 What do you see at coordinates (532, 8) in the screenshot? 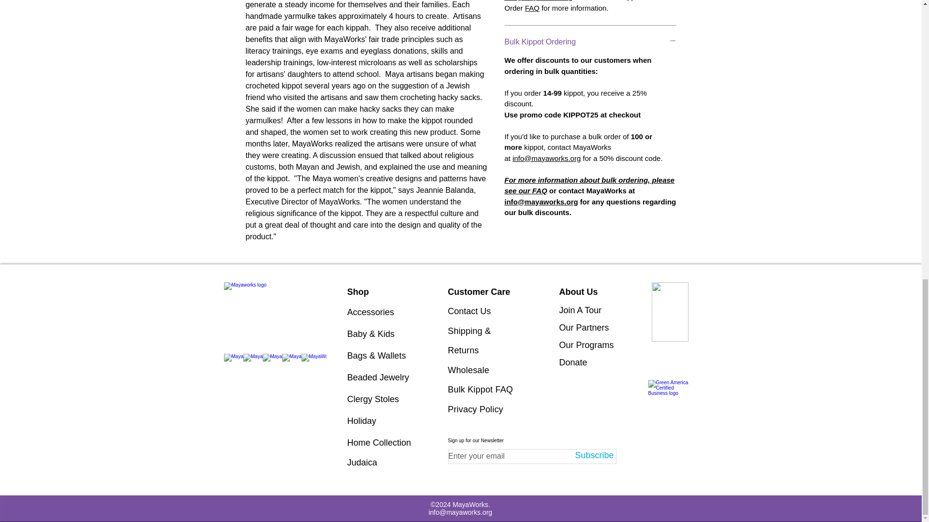
I see `FAQ` at bounding box center [532, 8].